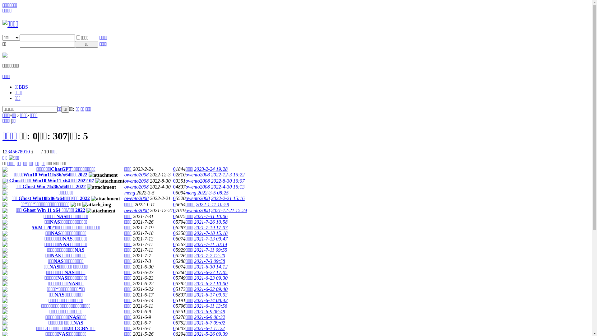  I want to click on 0, so click(174, 267).